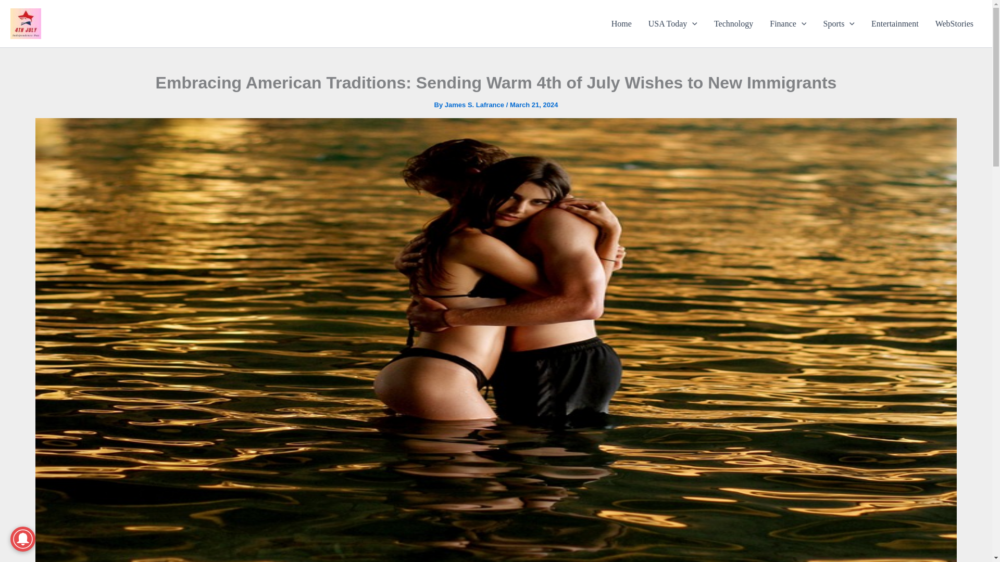 The image size is (1000, 562). What do you see at coordinates (475, 105) in the screenshot?
I see `View all posts by James S. Lafrance` at bounding box center [475, 105].